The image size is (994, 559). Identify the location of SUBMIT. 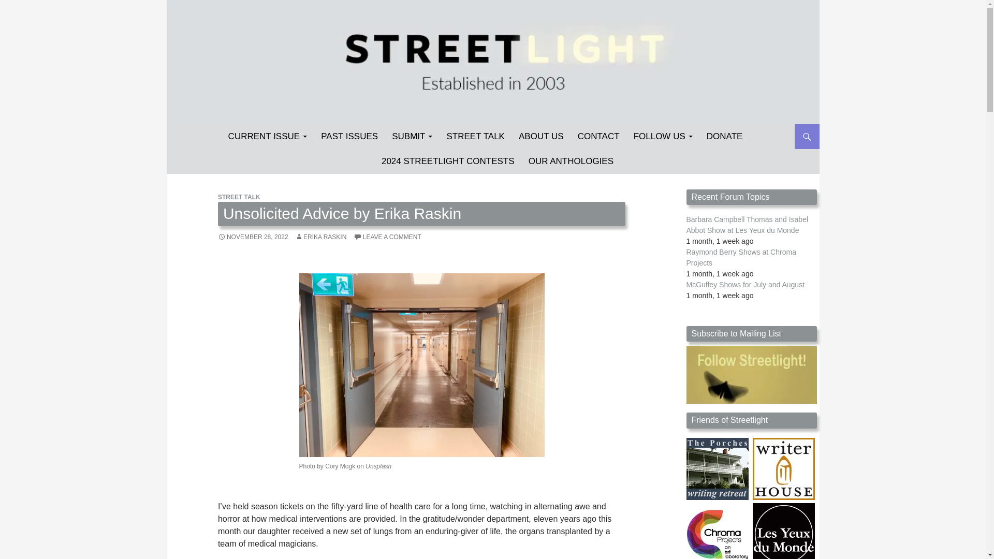
(412, 137).